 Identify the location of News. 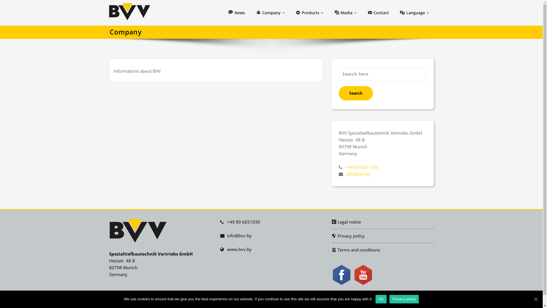
(236, 13).